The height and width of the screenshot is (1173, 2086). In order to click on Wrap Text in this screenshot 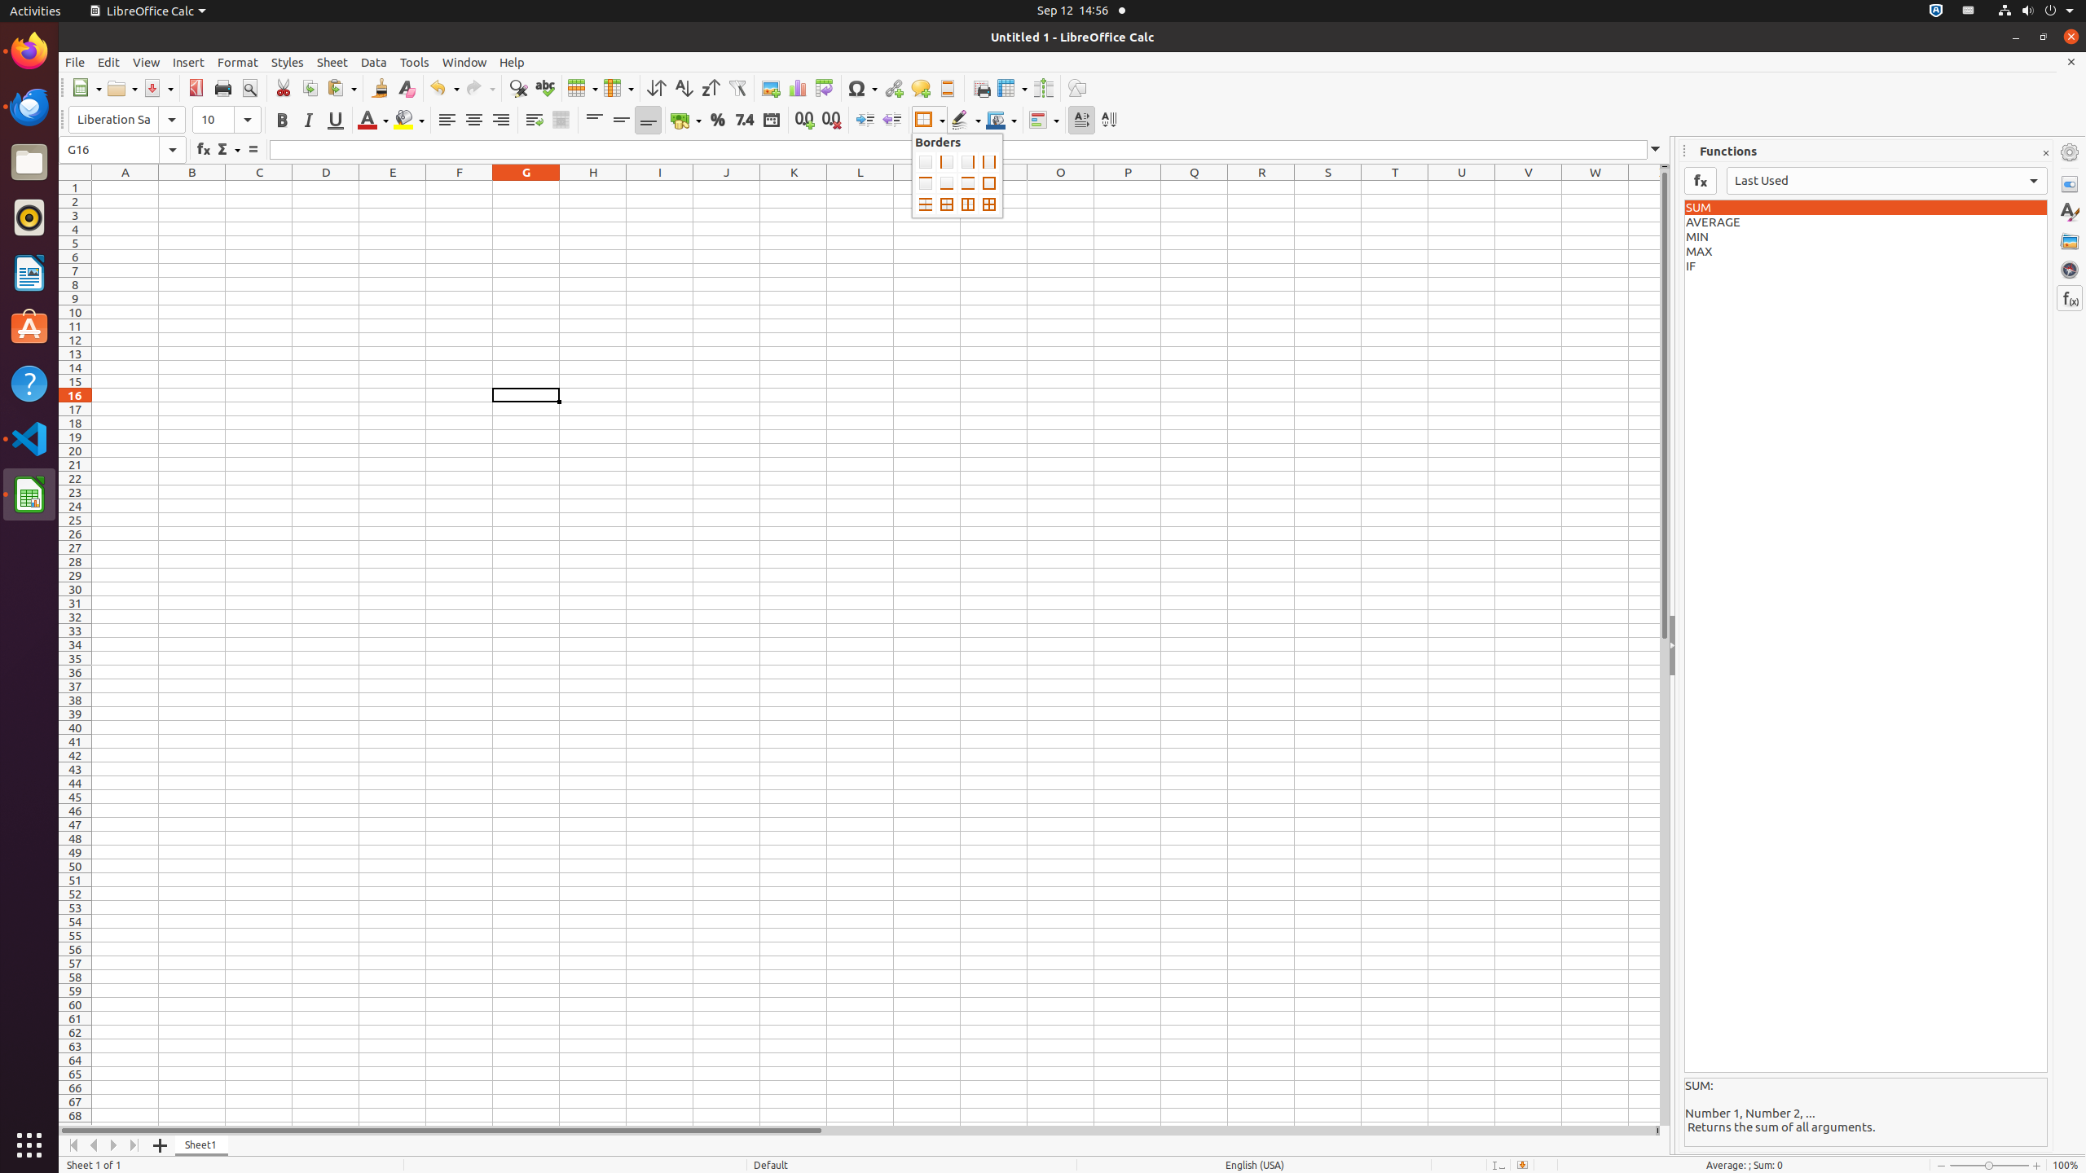, I will do `click(535, 121)`.